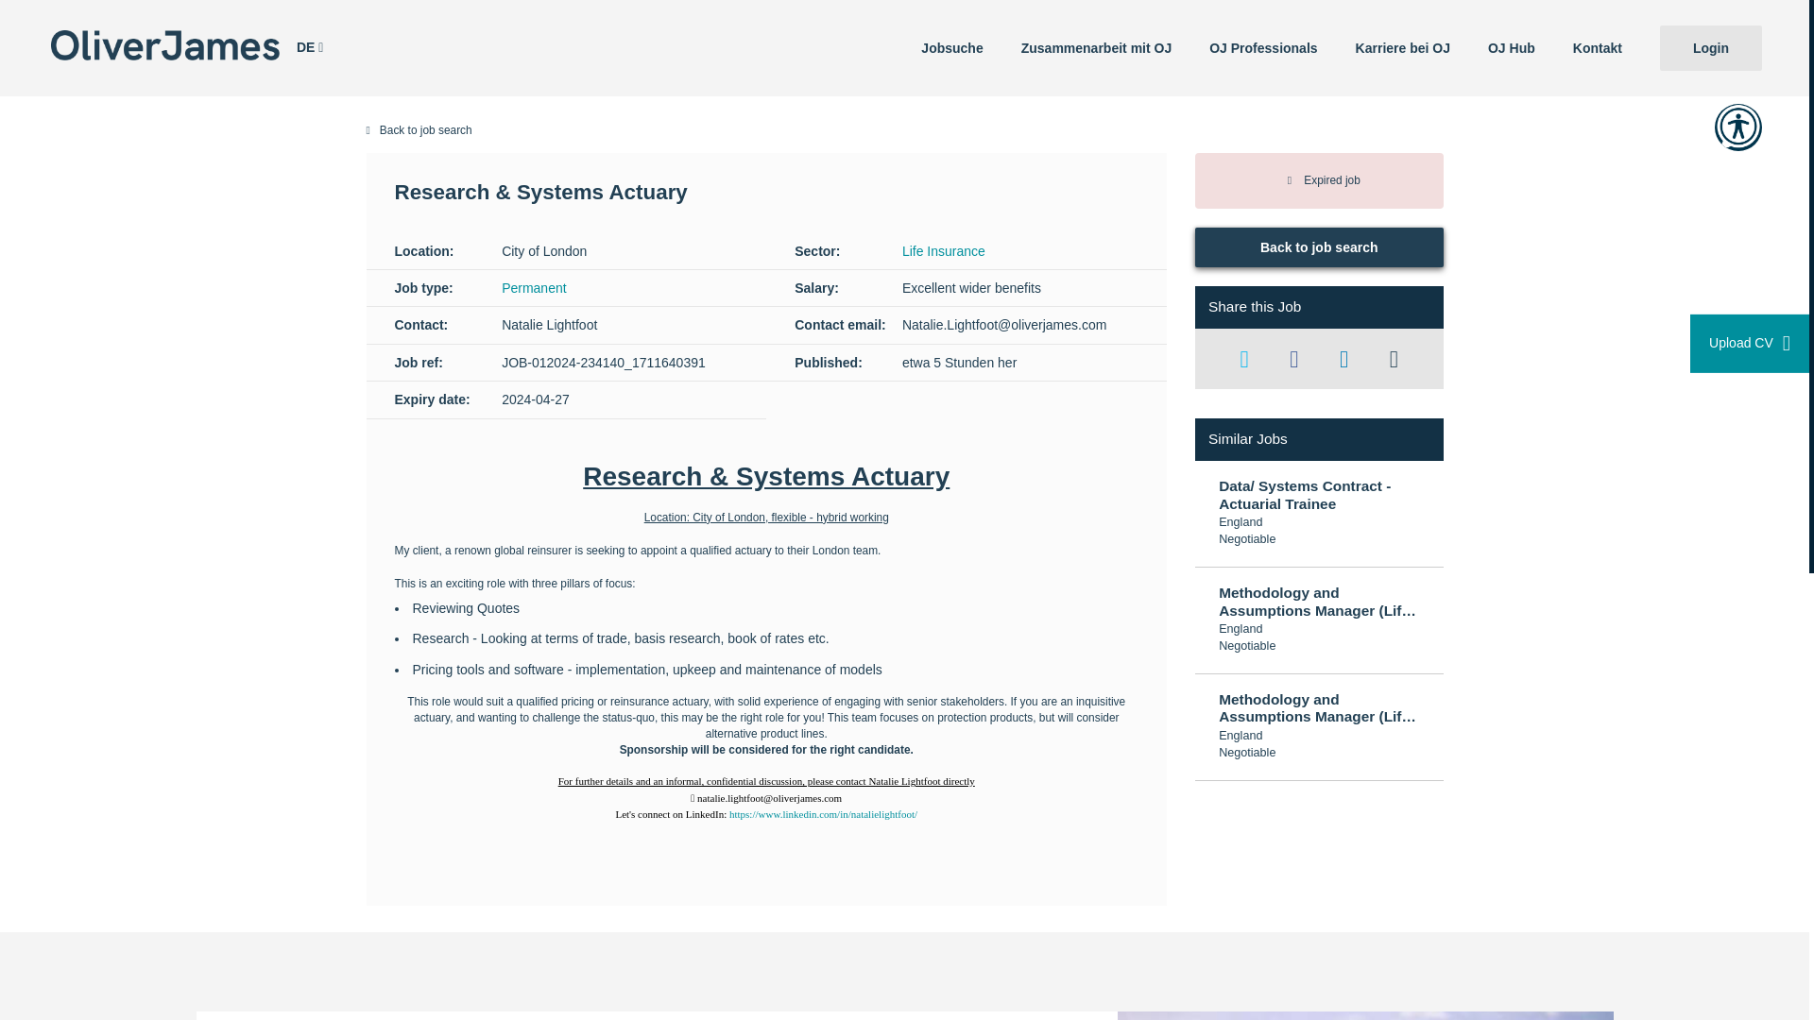  Describe the element at coordinates (950, 47) in the screenshot. I see `Jobsuche` at that location.